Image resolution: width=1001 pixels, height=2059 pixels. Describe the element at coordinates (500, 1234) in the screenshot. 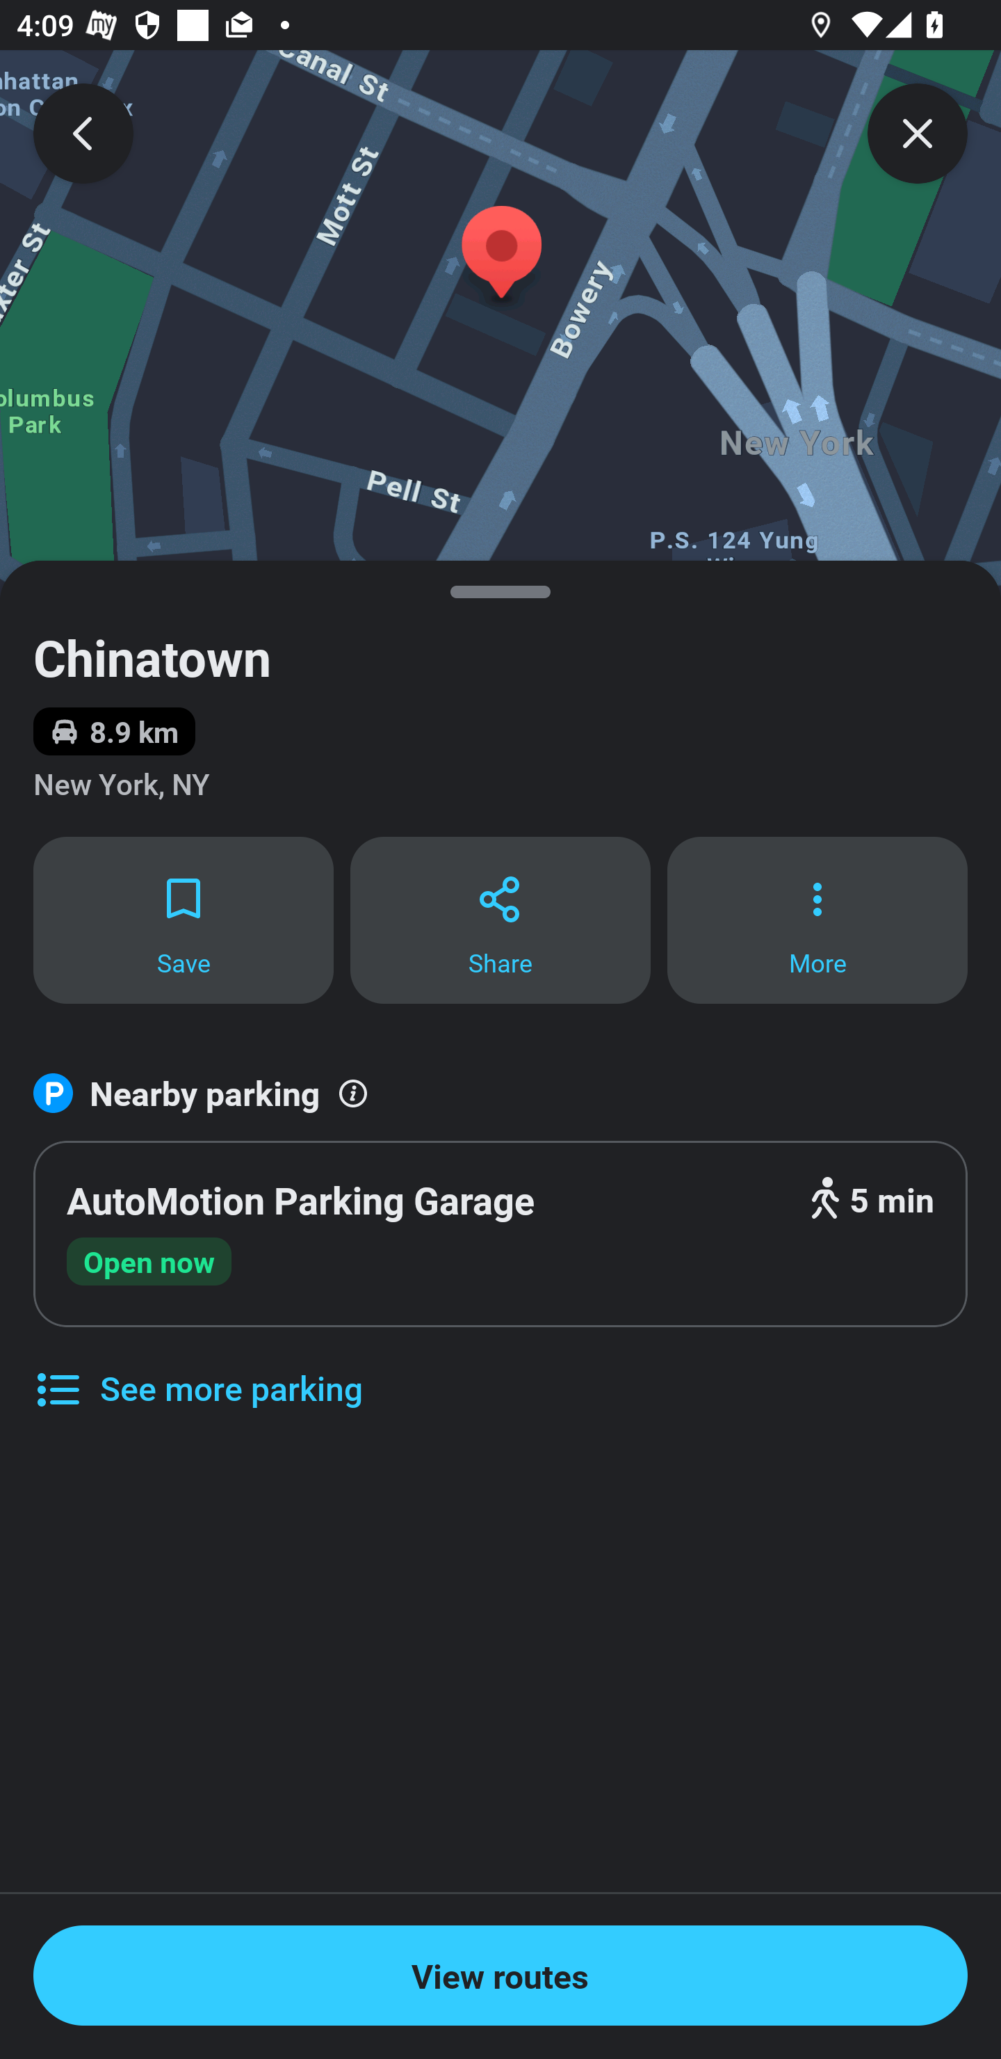

I see `AutoMotion Parking Garage 5 min Open now` at that location.